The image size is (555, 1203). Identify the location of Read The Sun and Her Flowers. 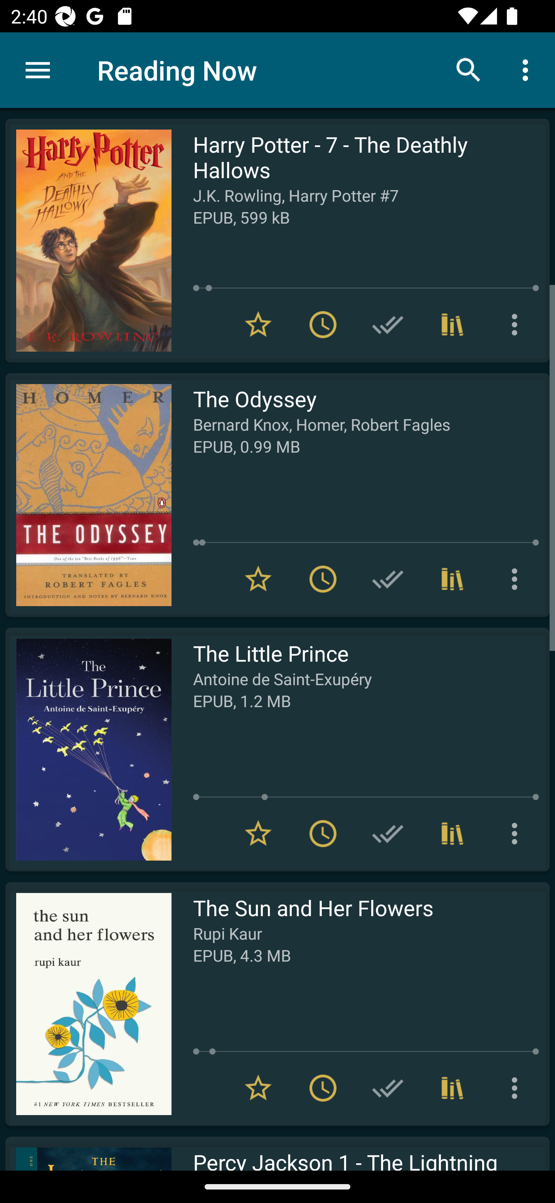
(88, 1004).